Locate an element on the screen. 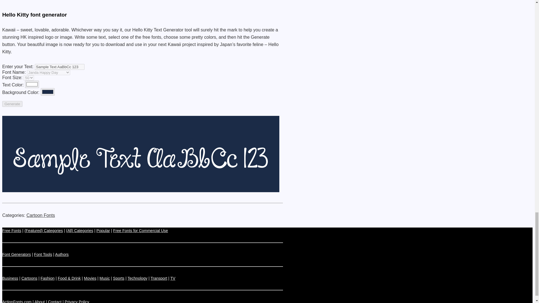  Fashion is located at coordinates (47, 278).